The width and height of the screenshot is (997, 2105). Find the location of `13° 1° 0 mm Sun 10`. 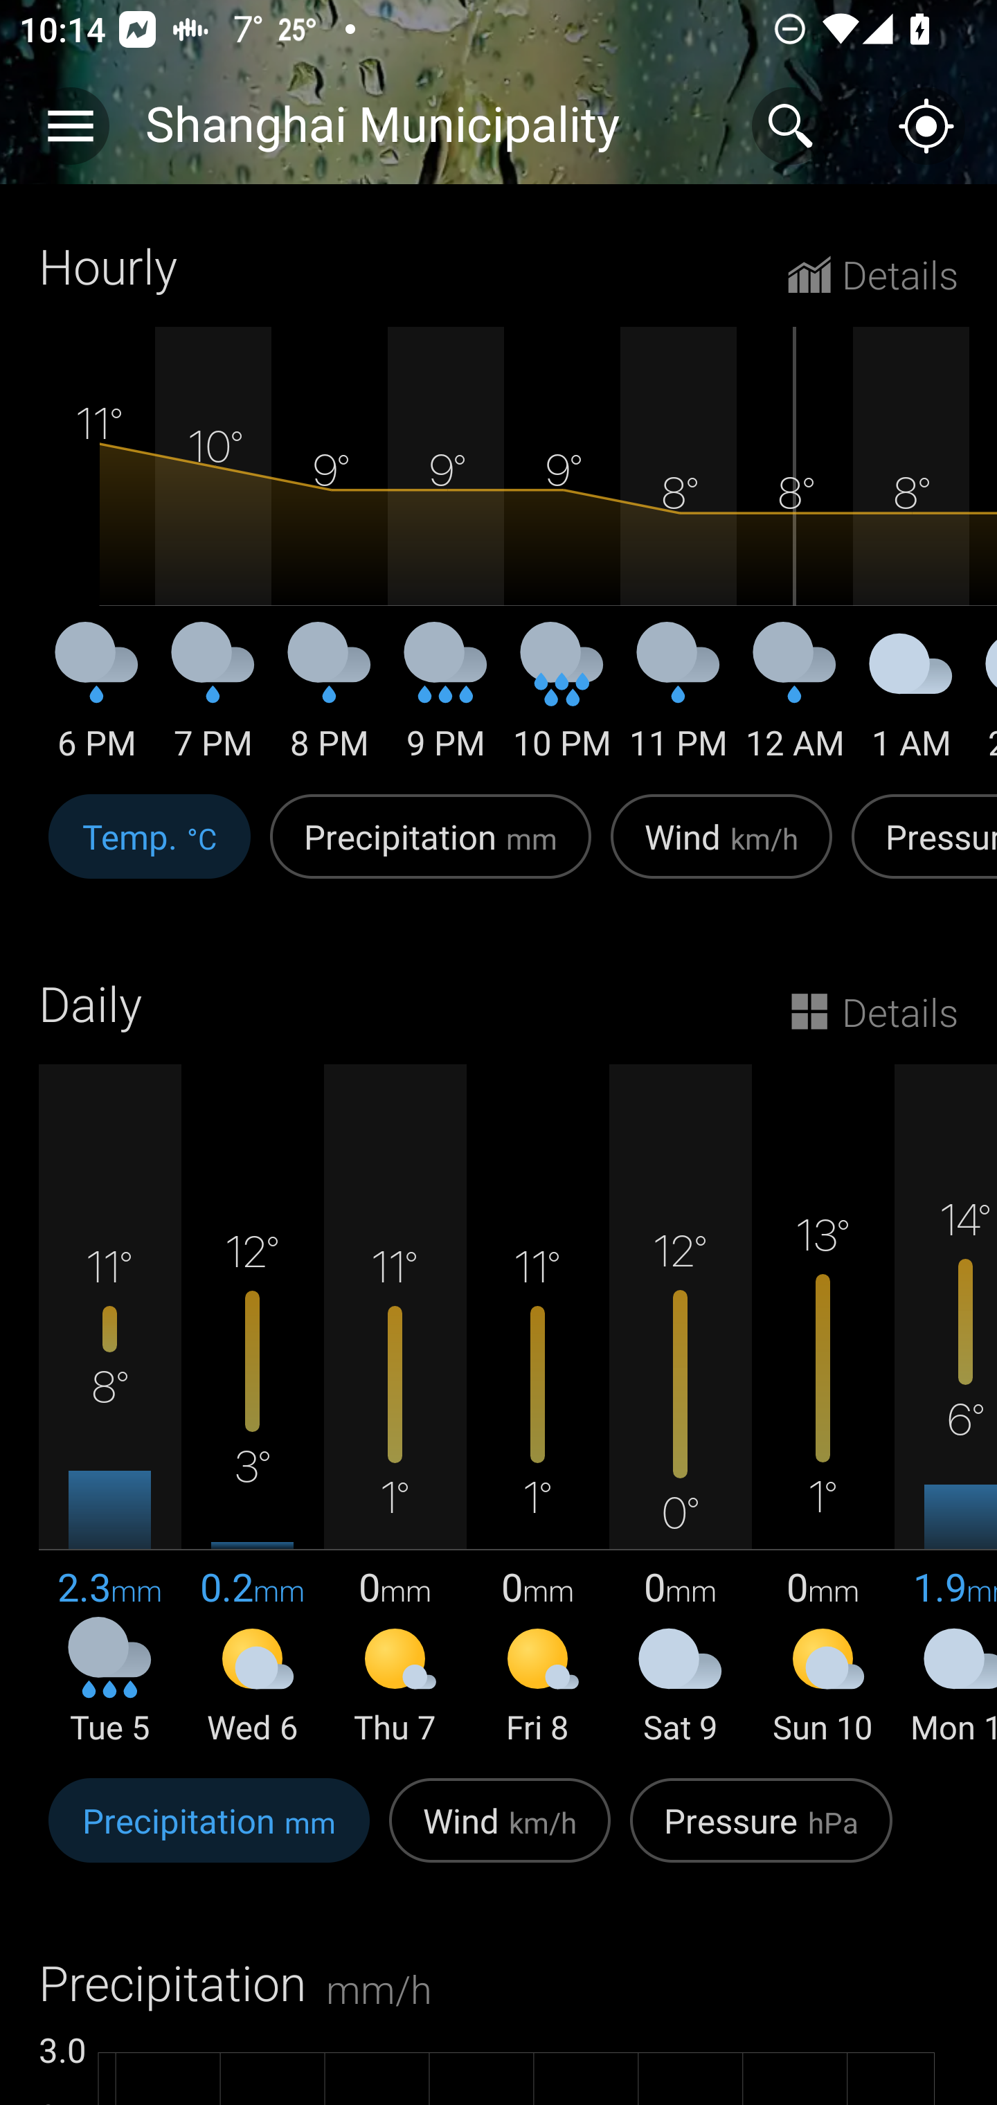

13° 1° 0 mm Sun 10 is located at coordinates (823, 1407).